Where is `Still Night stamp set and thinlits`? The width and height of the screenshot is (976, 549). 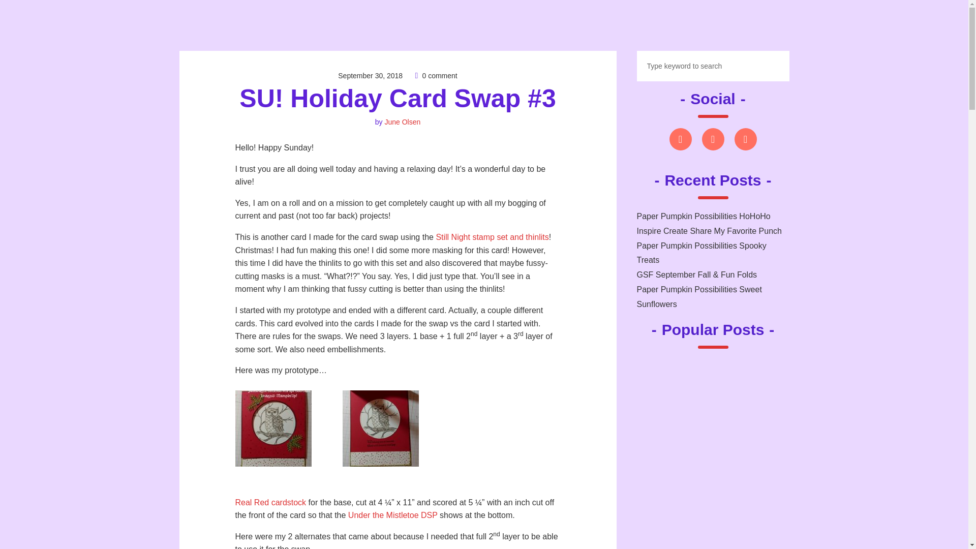
Still Night stamp set and thinlits is located at coordinates (492, 237).